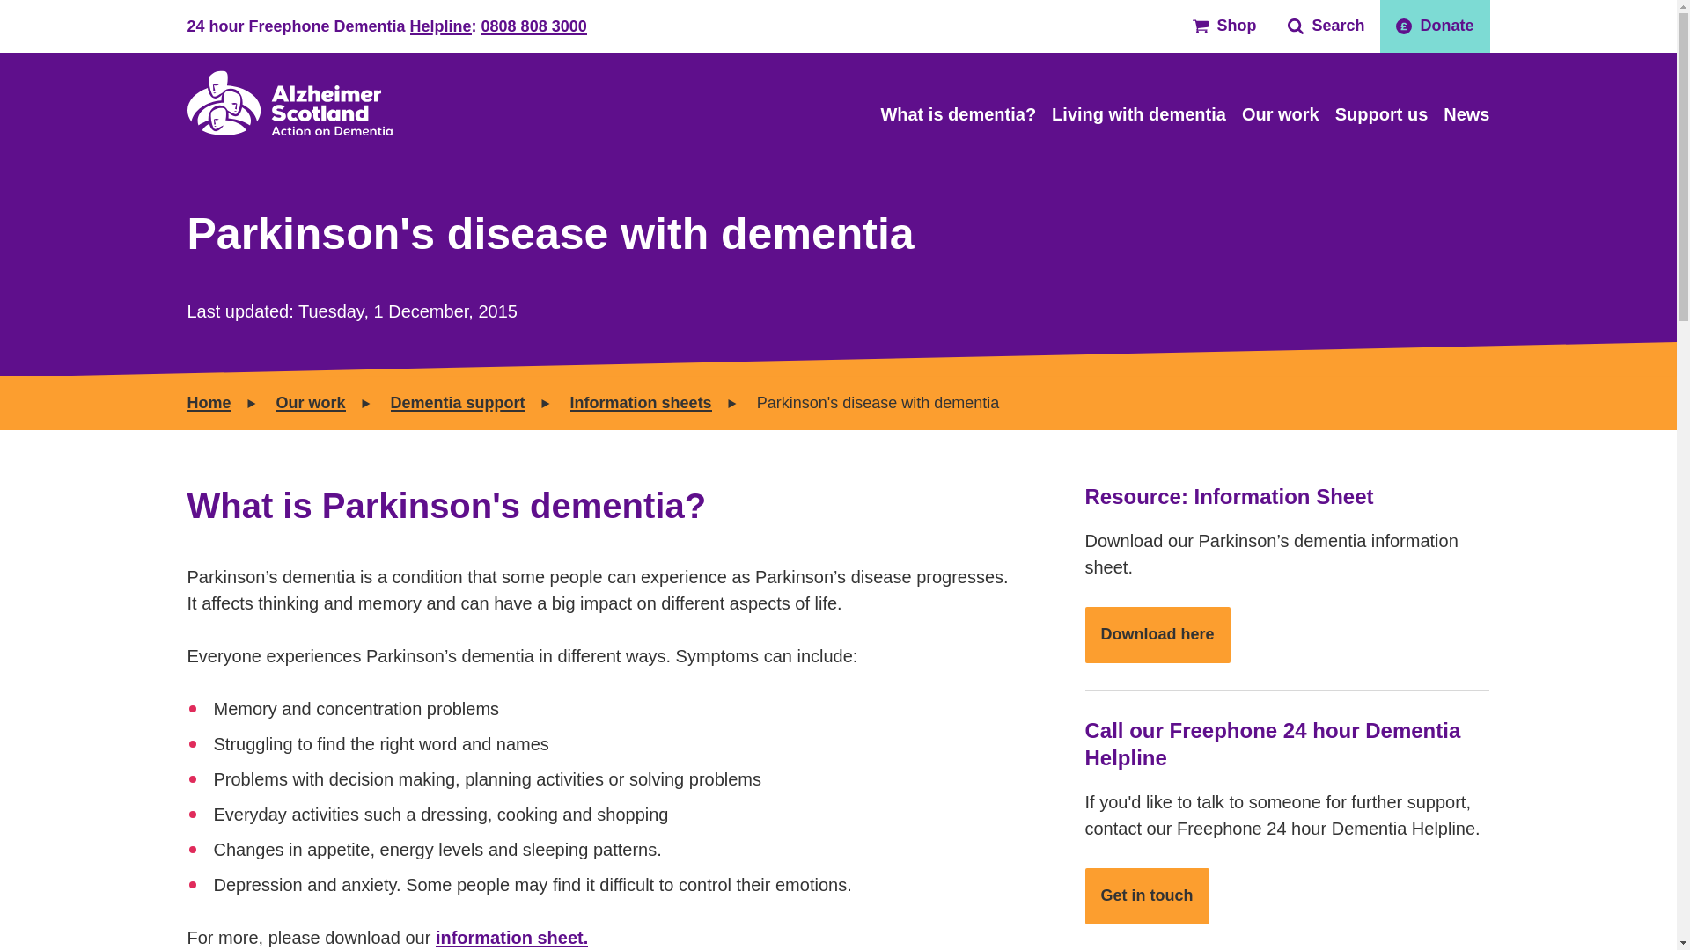  What do you see at coordinates (1381, 114) in the screenshot?
I see `Support us` at bounding box center [1381, 114].